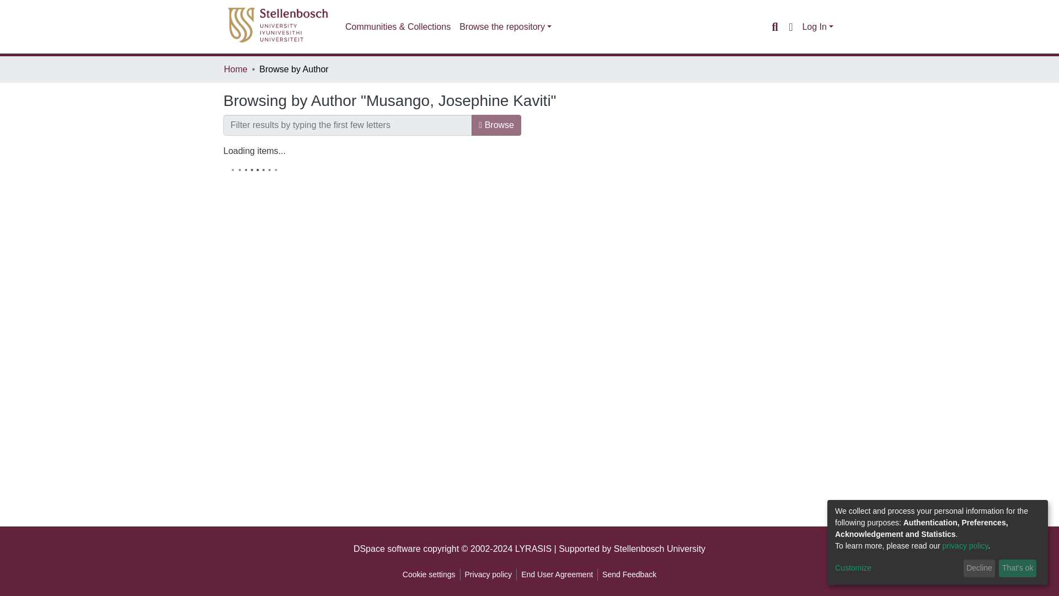  What do you see at coordinates (1017, 568) in the screenshot?
I see `That's ok` at bounding box center [1017, 568].